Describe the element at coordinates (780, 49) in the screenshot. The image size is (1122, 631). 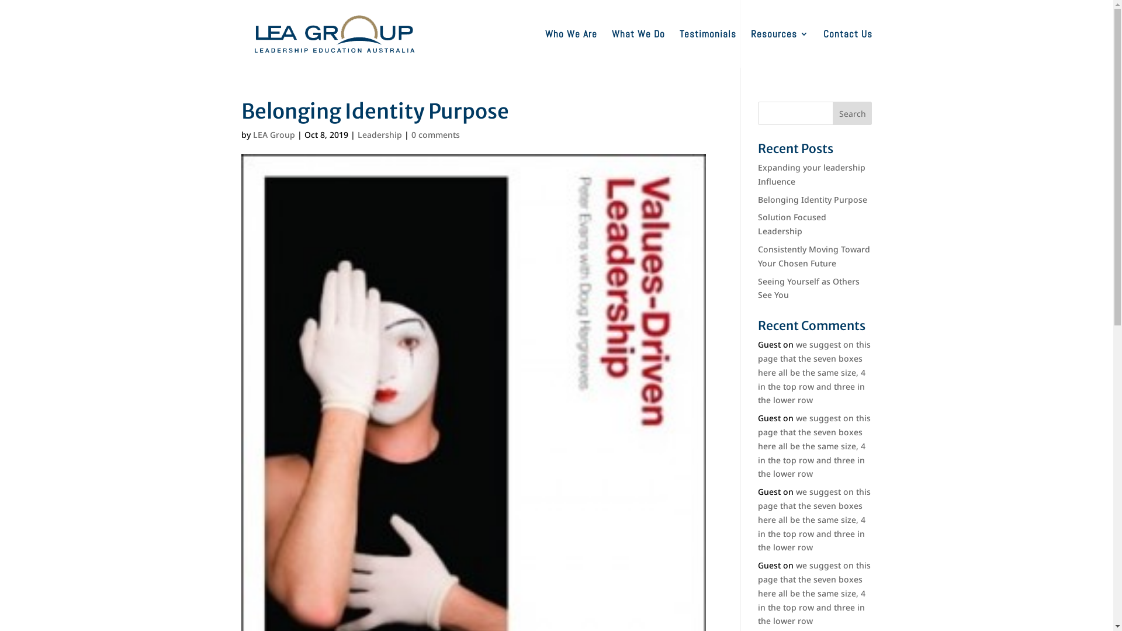
I see `Resources` at that location.